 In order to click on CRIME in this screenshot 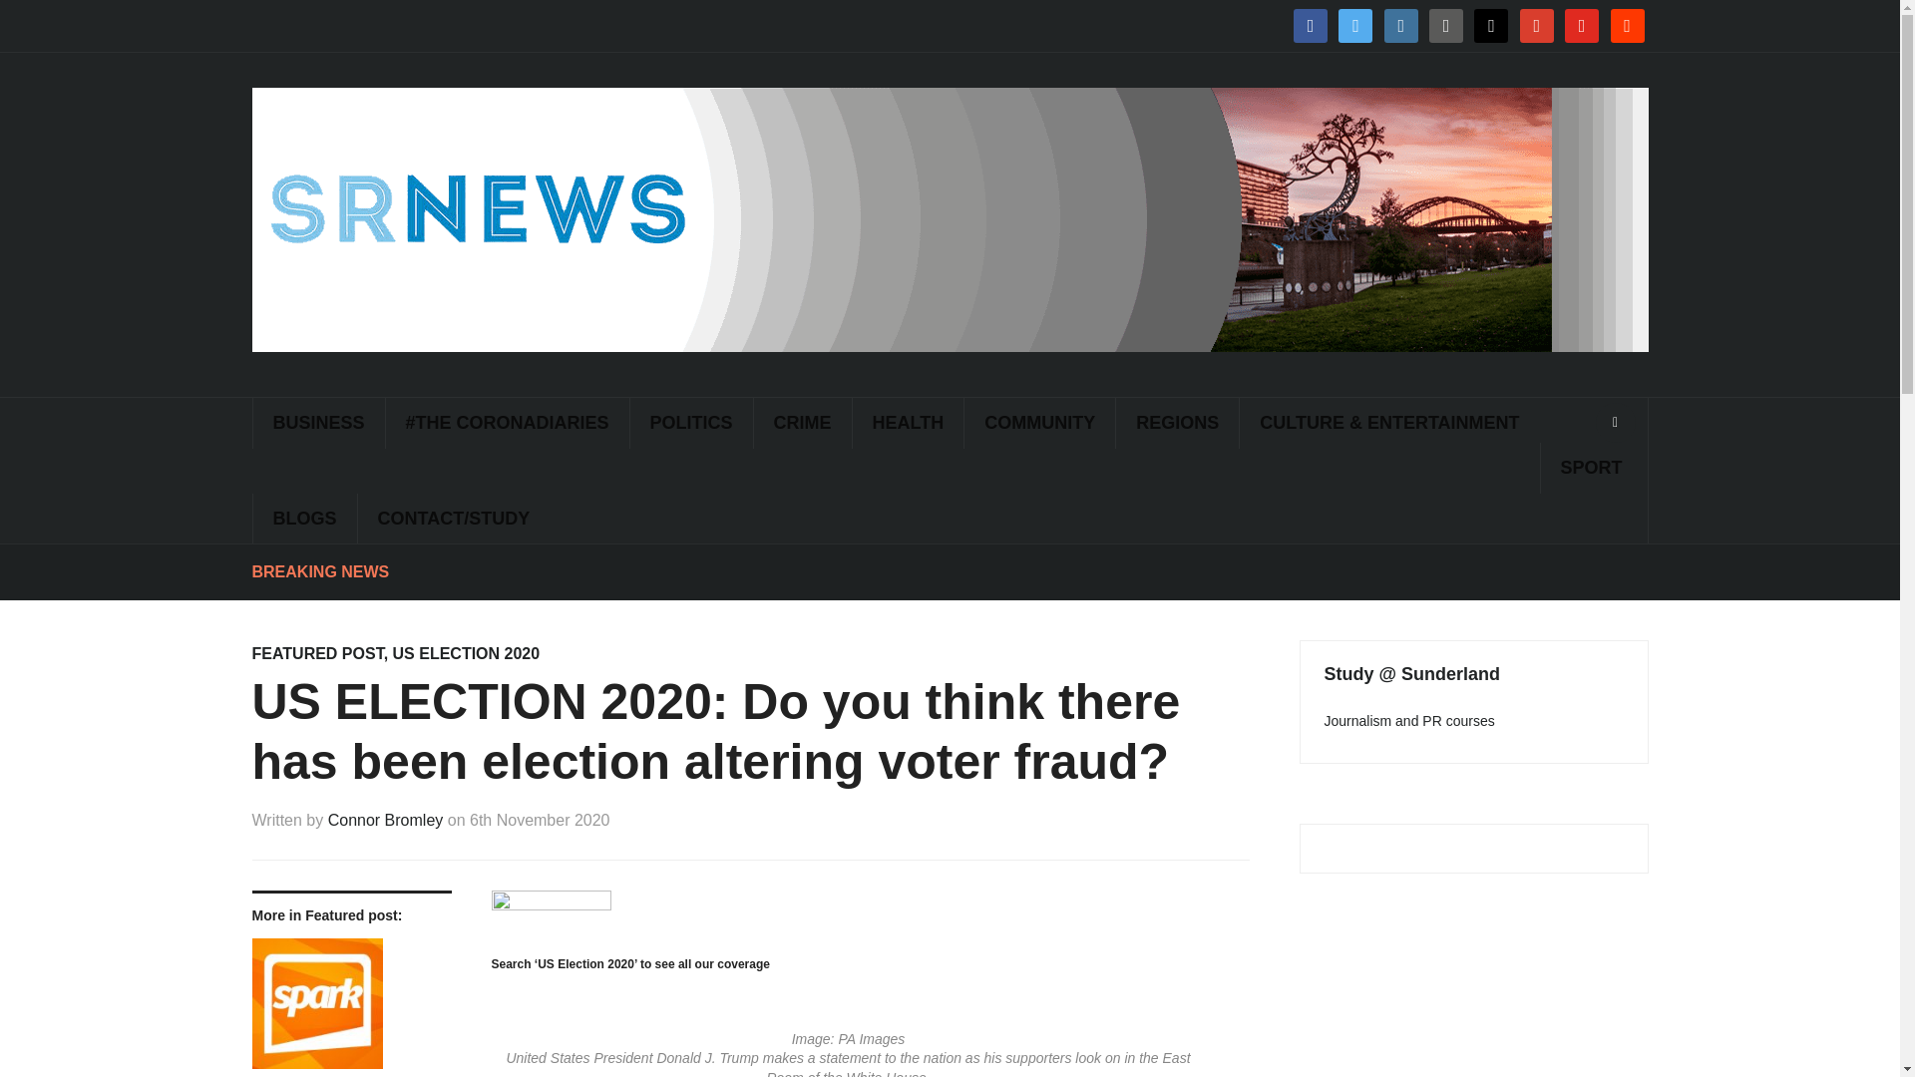, I will do `click(802, 423)`.